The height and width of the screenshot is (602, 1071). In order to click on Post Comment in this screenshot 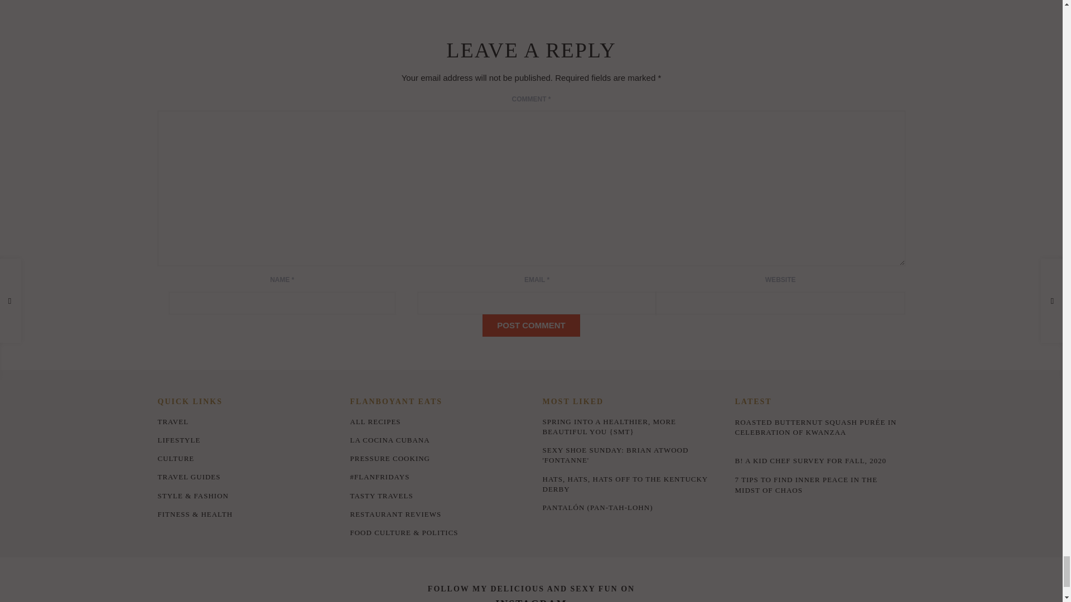, I will do `click(531, 325)`.